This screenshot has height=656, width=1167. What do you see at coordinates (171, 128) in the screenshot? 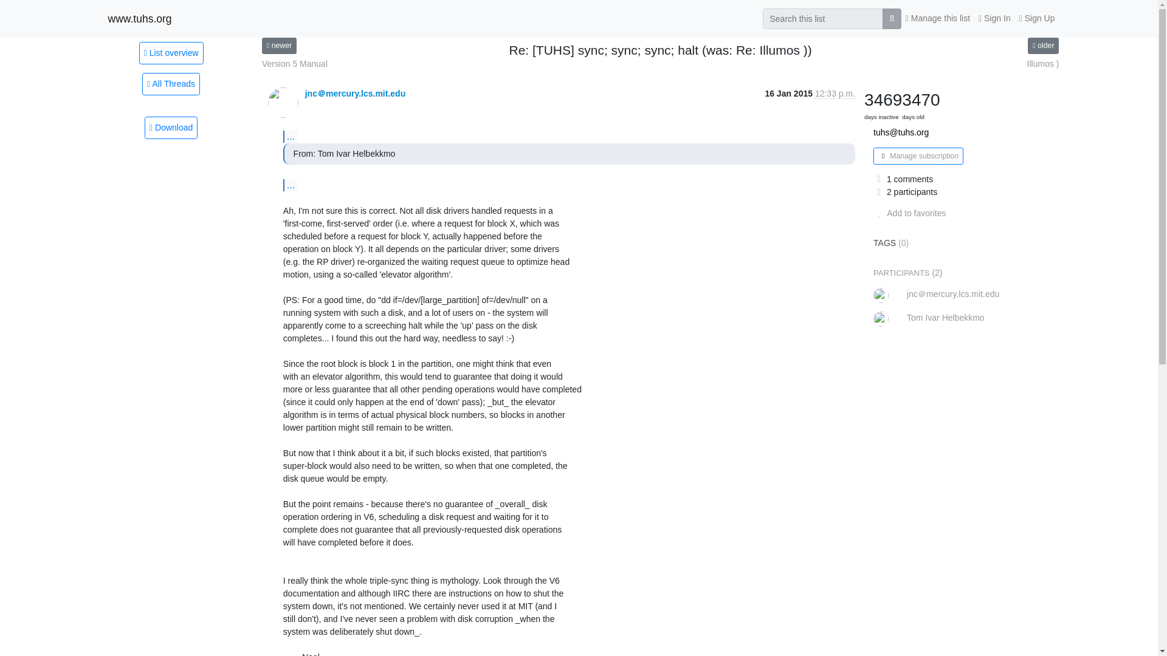
I see `This thread in gzipped mbox format` at bounding box center [171, 128].